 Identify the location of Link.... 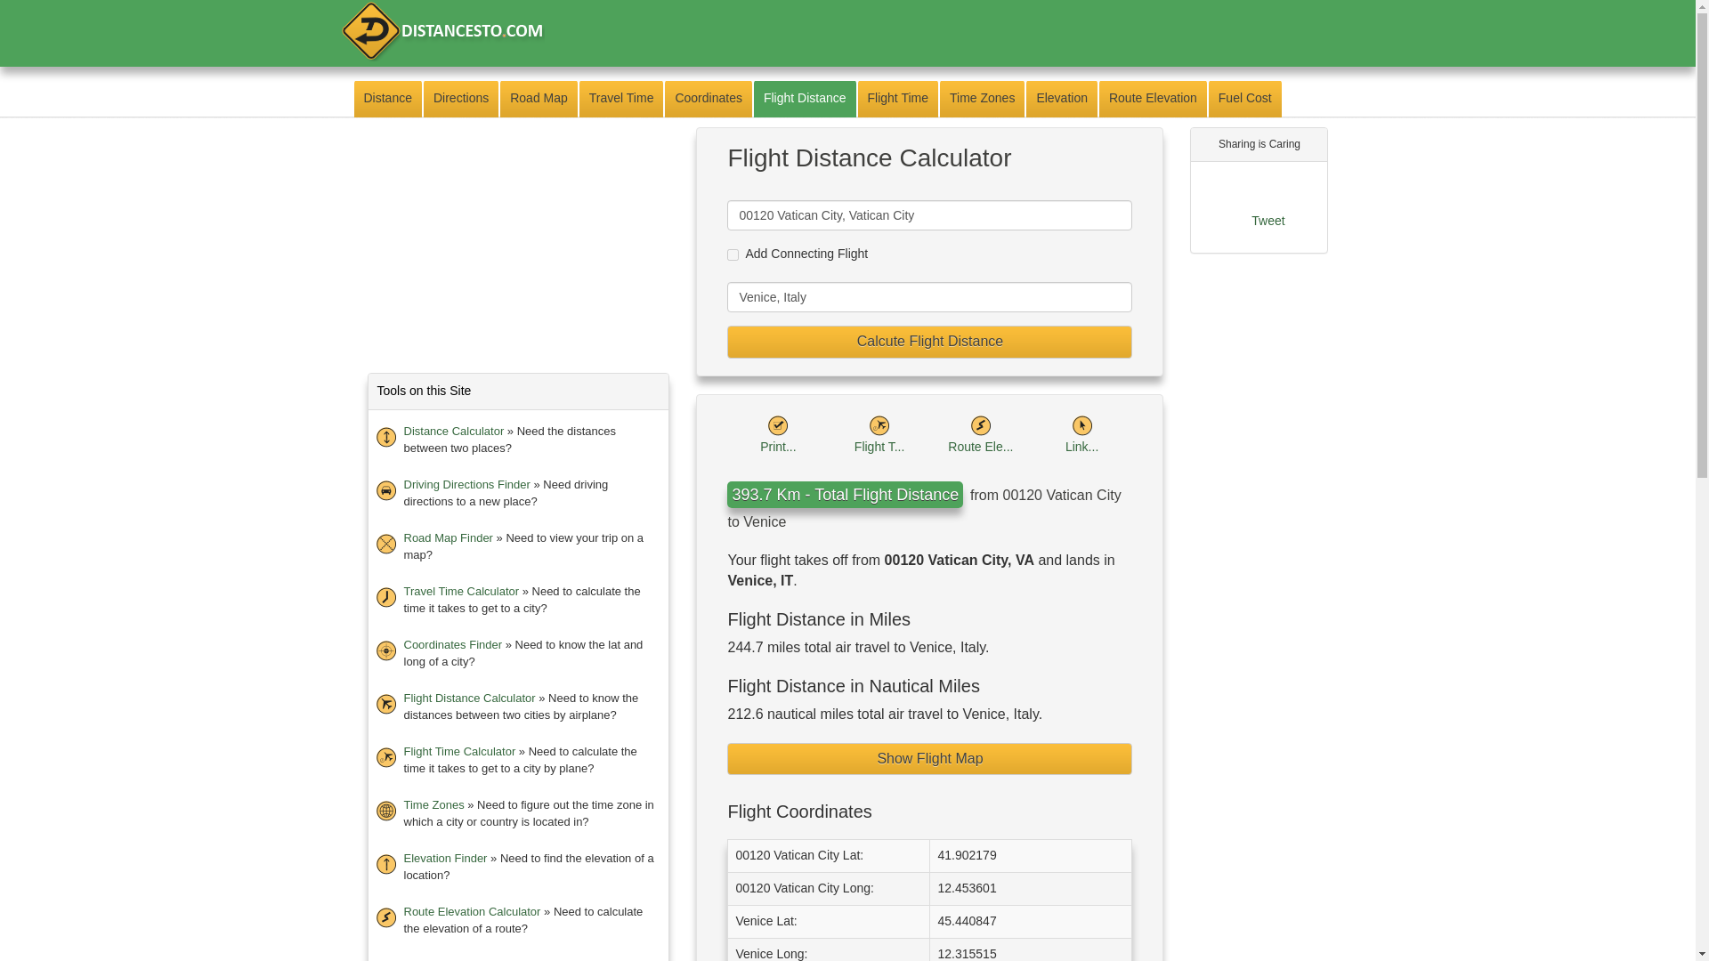
(1081, 434).